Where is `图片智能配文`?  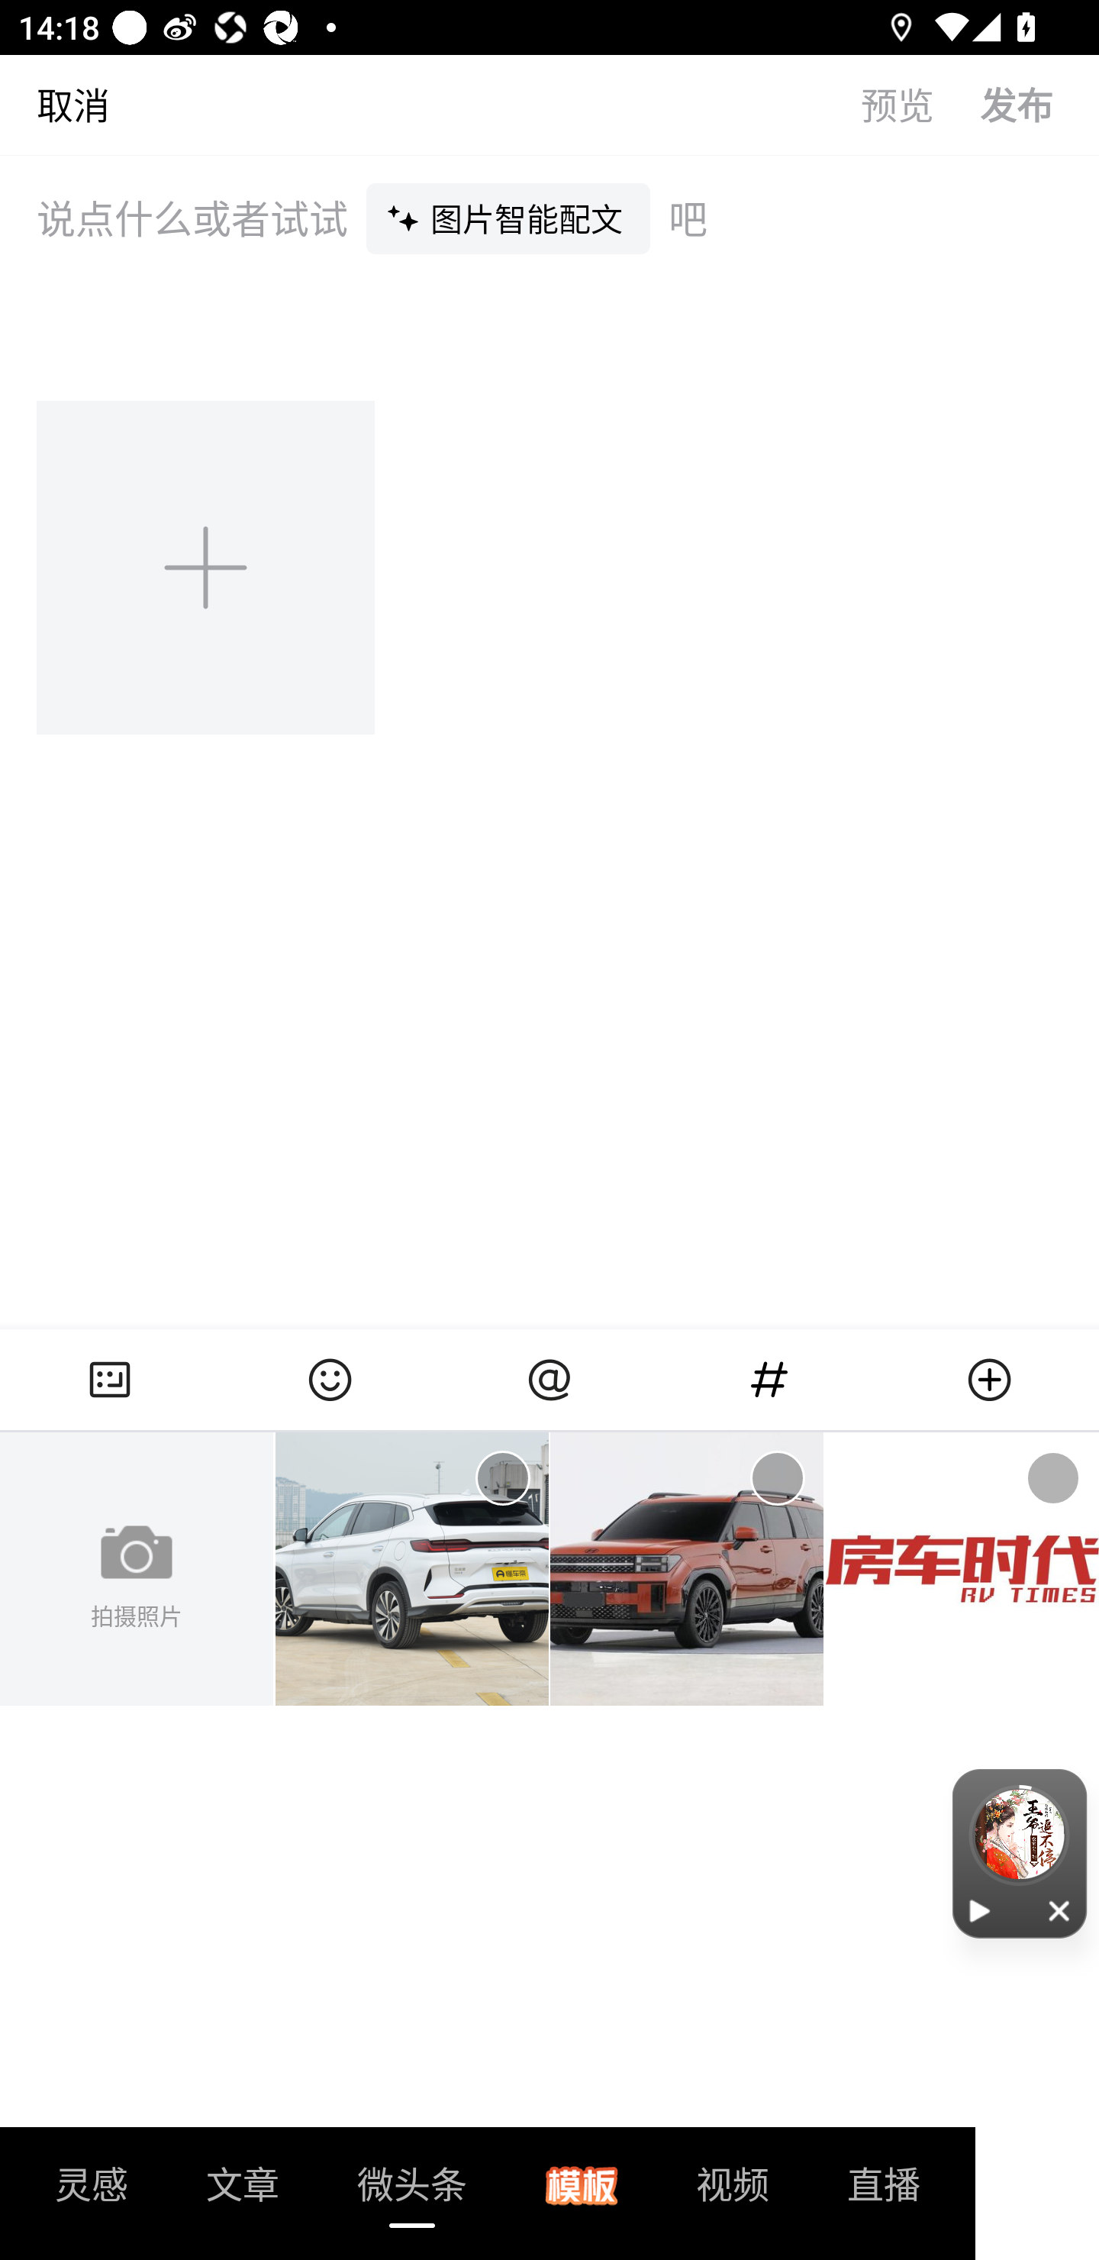 图片智能配文 is located at coordinates (508, 218).